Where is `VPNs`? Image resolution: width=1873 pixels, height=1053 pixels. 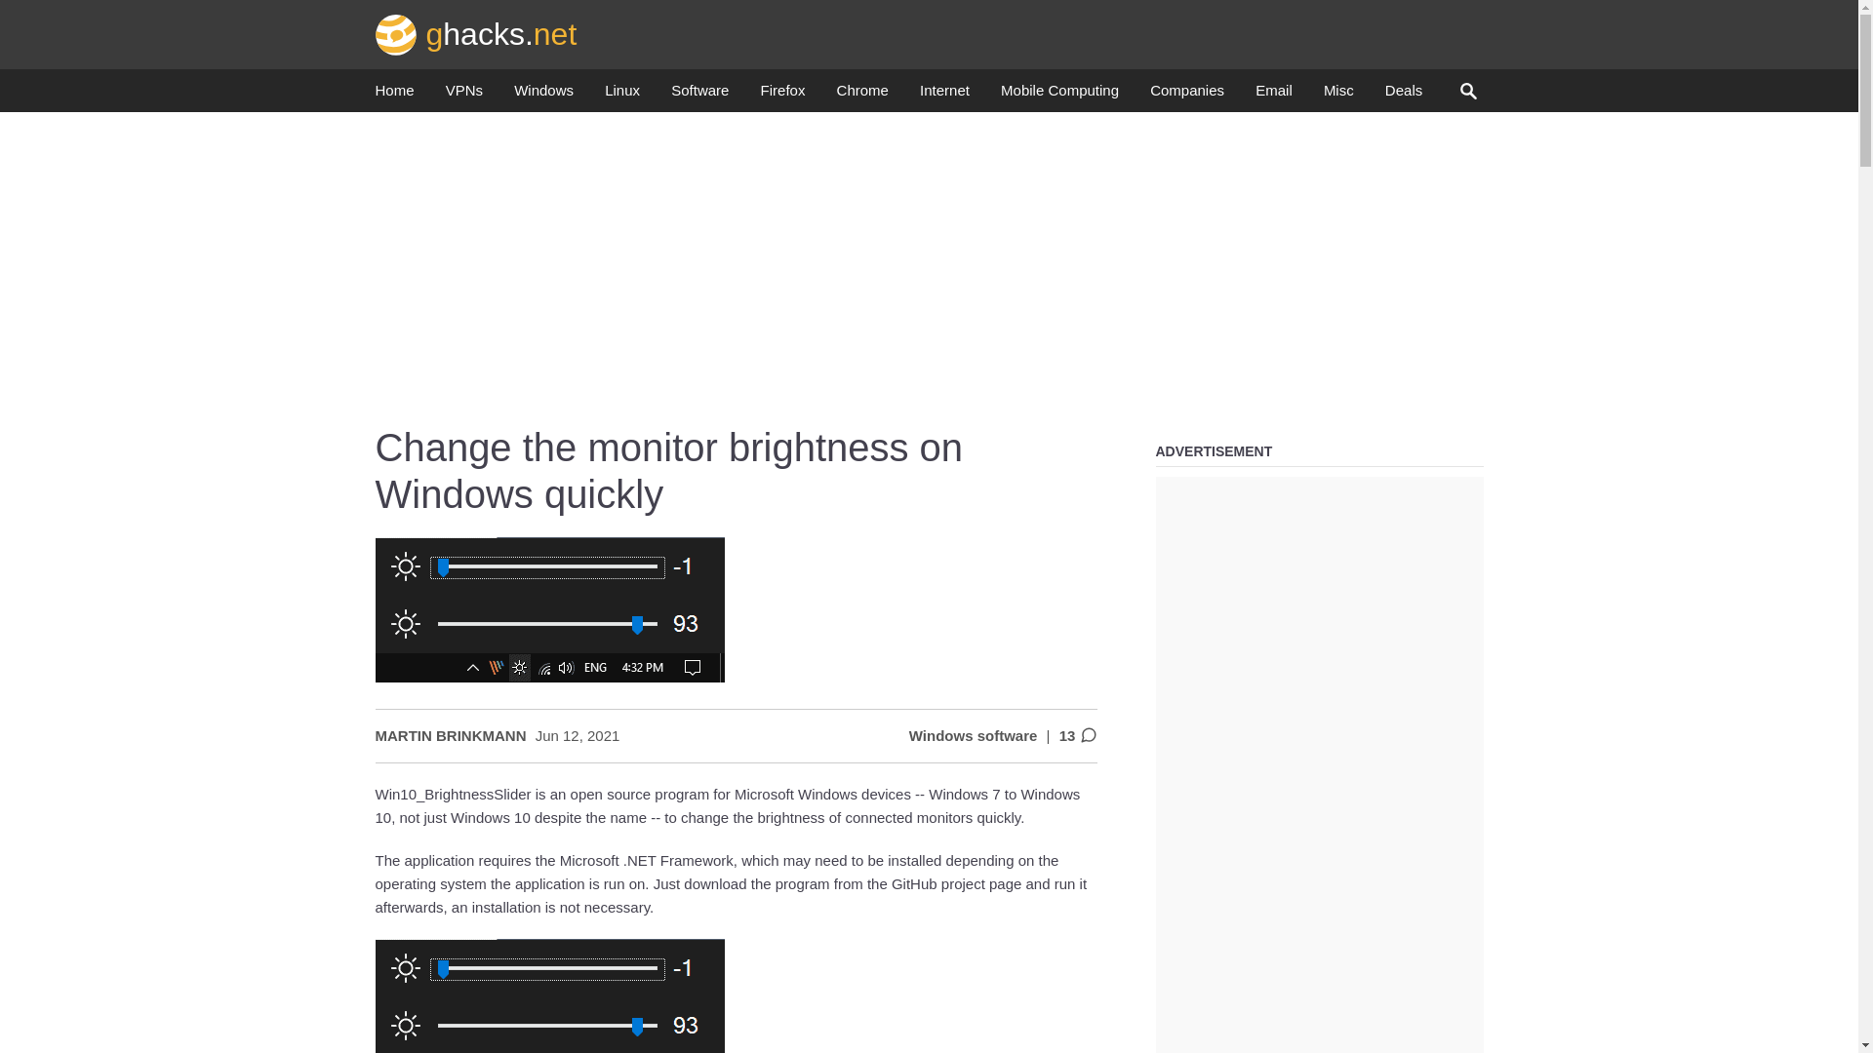 VPNs is located at coordinates (464, 96).